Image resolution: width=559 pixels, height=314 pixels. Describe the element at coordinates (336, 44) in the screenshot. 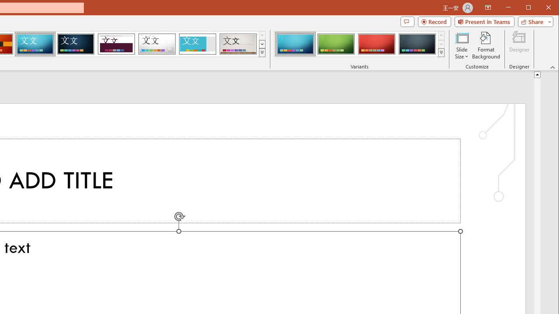

I see `Circuit Variant 2` at that location.